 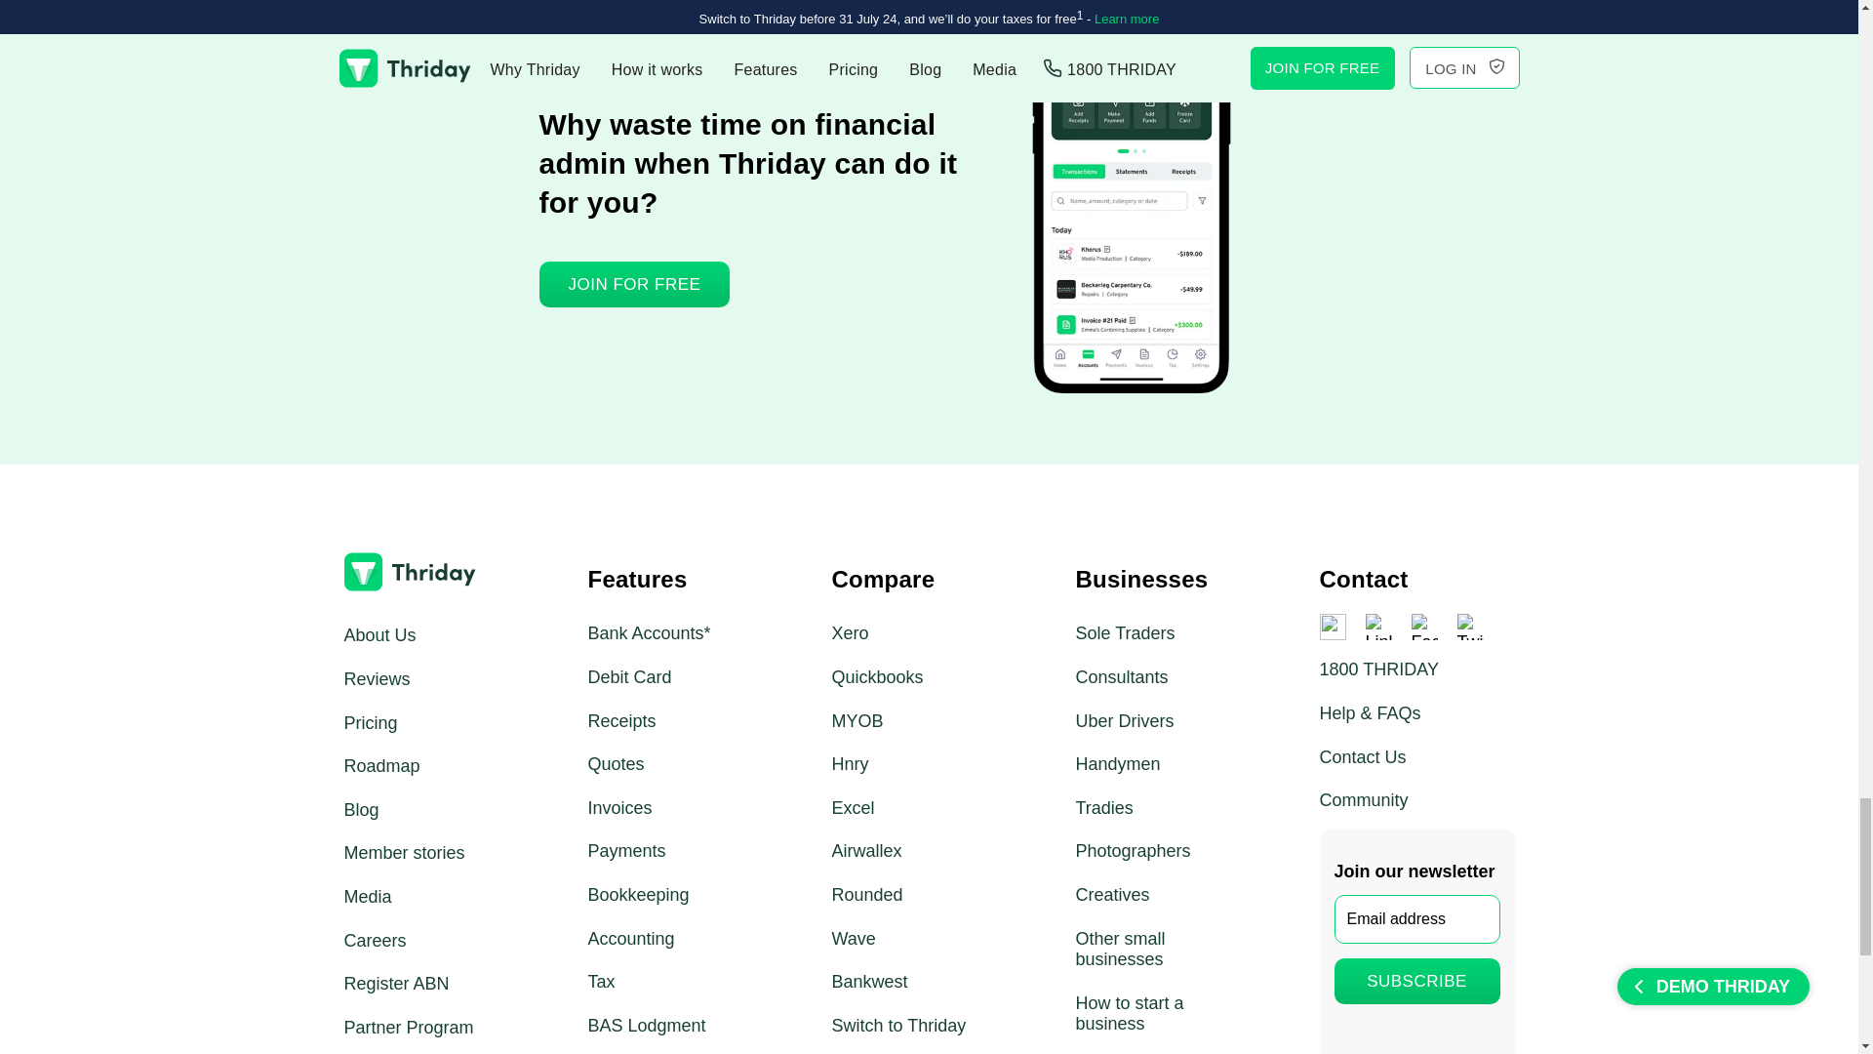 What do you see at coordinates (1416, 981) in the screenshot?
I see `SUBSCRIBE` at bounding box center [1416, 981].